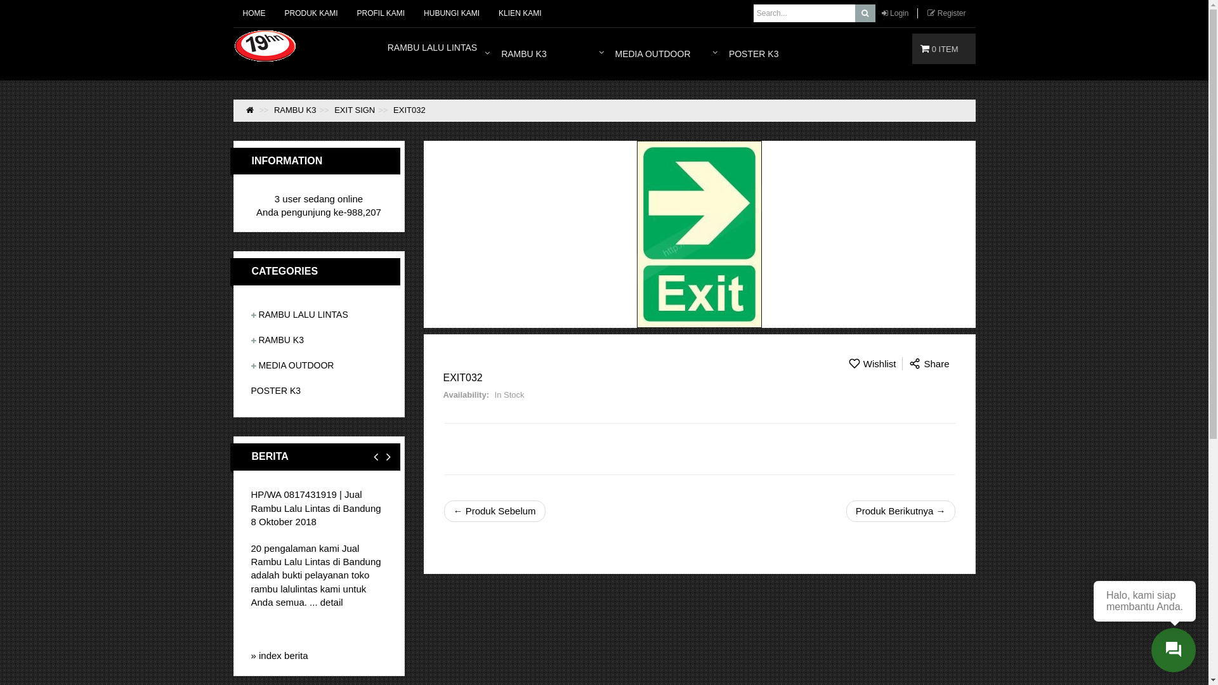 The height and width of the screenshot is (685, 1218). What do you see at coordinates (941, 49) in the screenshot?
I see `0 ITEM` at bounding box center [941, 49].